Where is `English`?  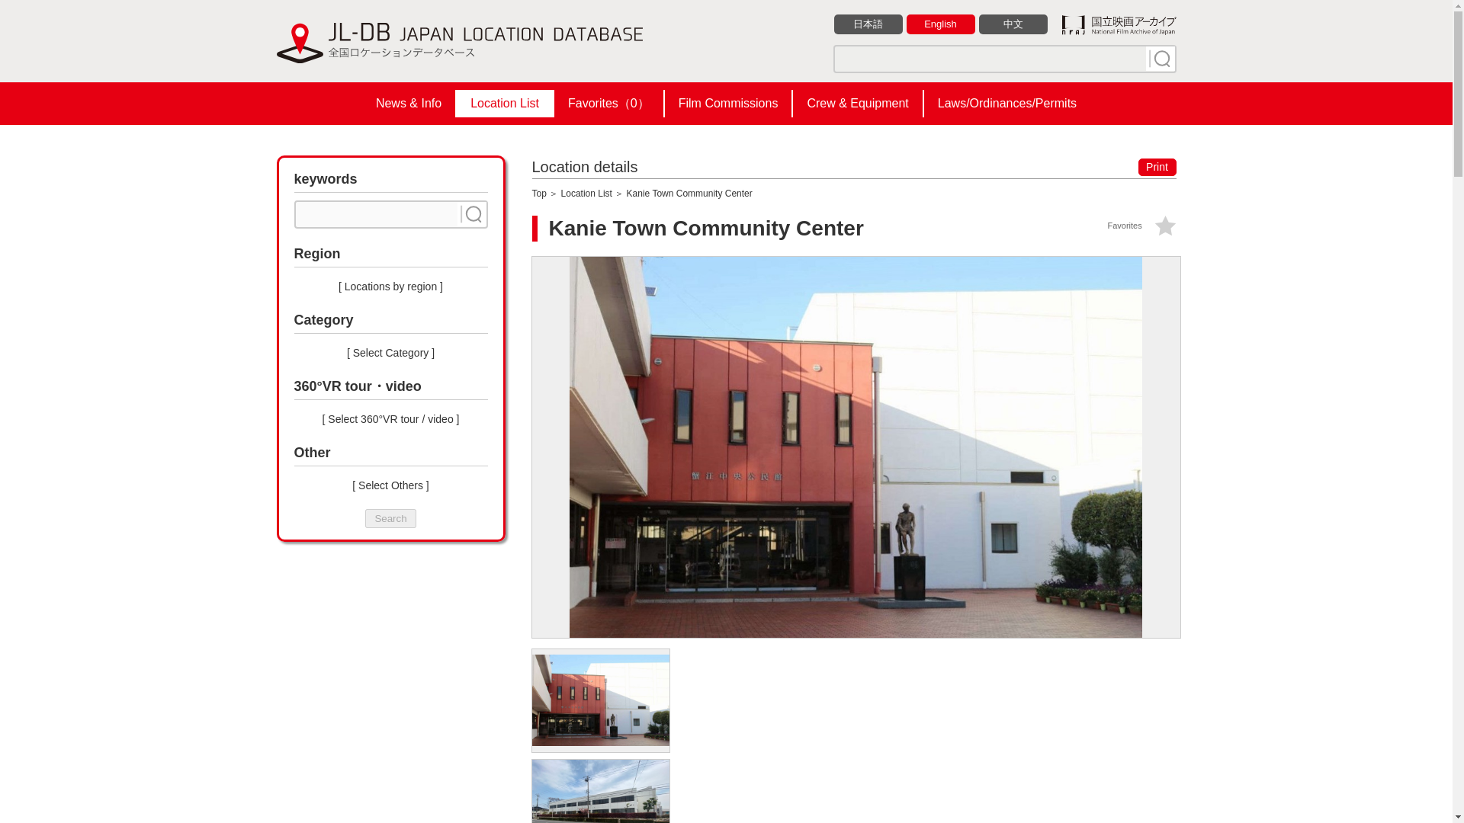
English is located at coordinates (940, 24).